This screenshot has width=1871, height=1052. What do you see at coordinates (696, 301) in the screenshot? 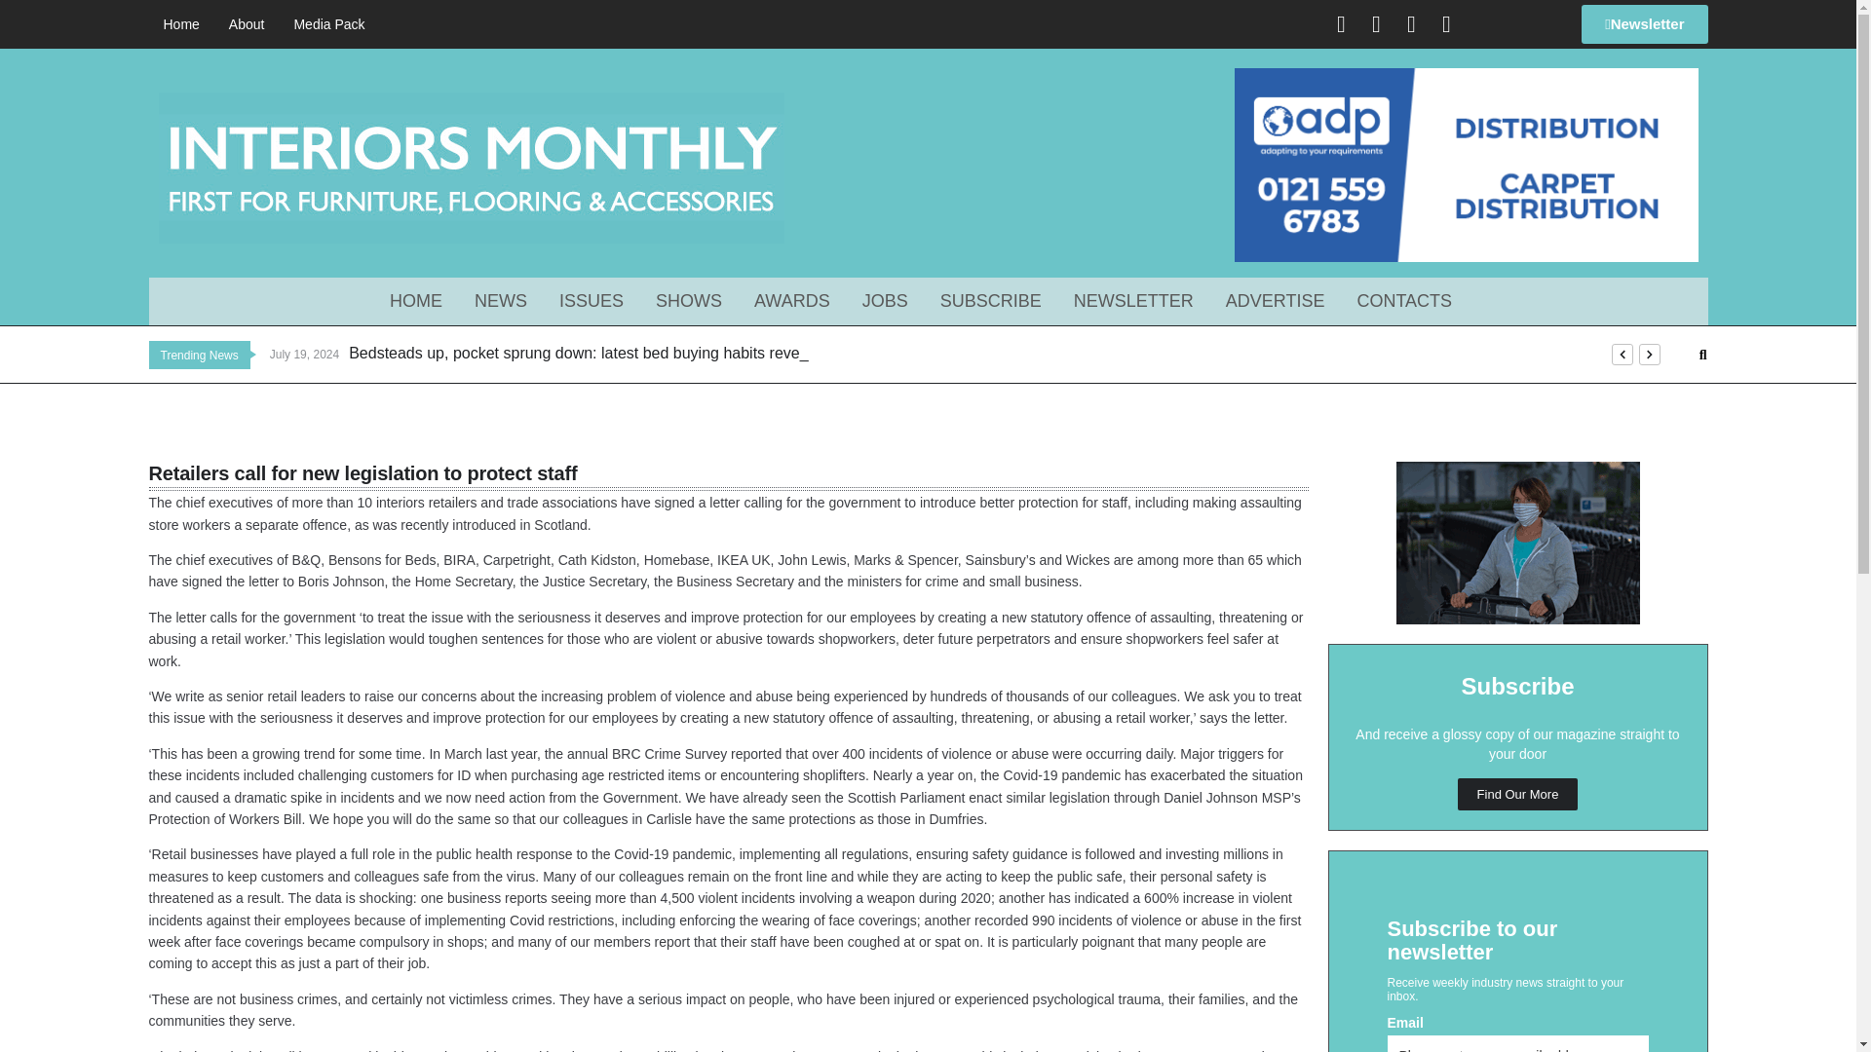
I see `SHOWS` at bounding box center [696, 301].